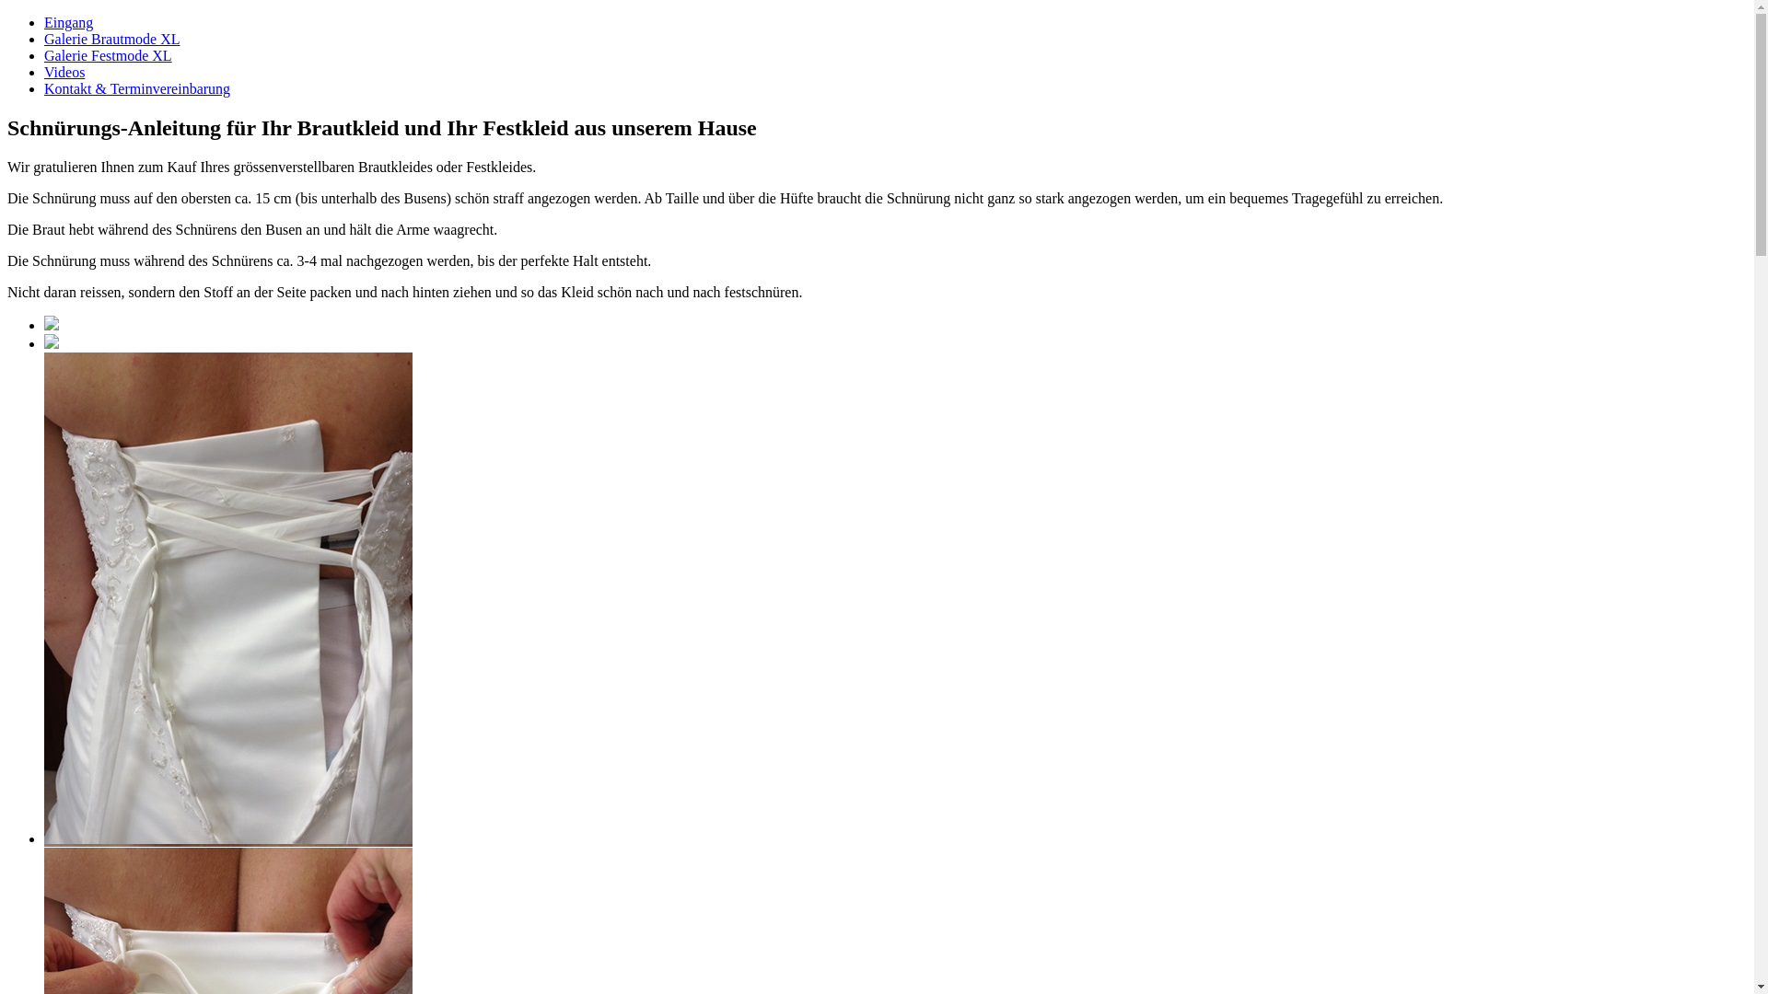 This screenshot has height=994, width=1768. I want to click on Galerie Festmode XL, so click(109, 55).